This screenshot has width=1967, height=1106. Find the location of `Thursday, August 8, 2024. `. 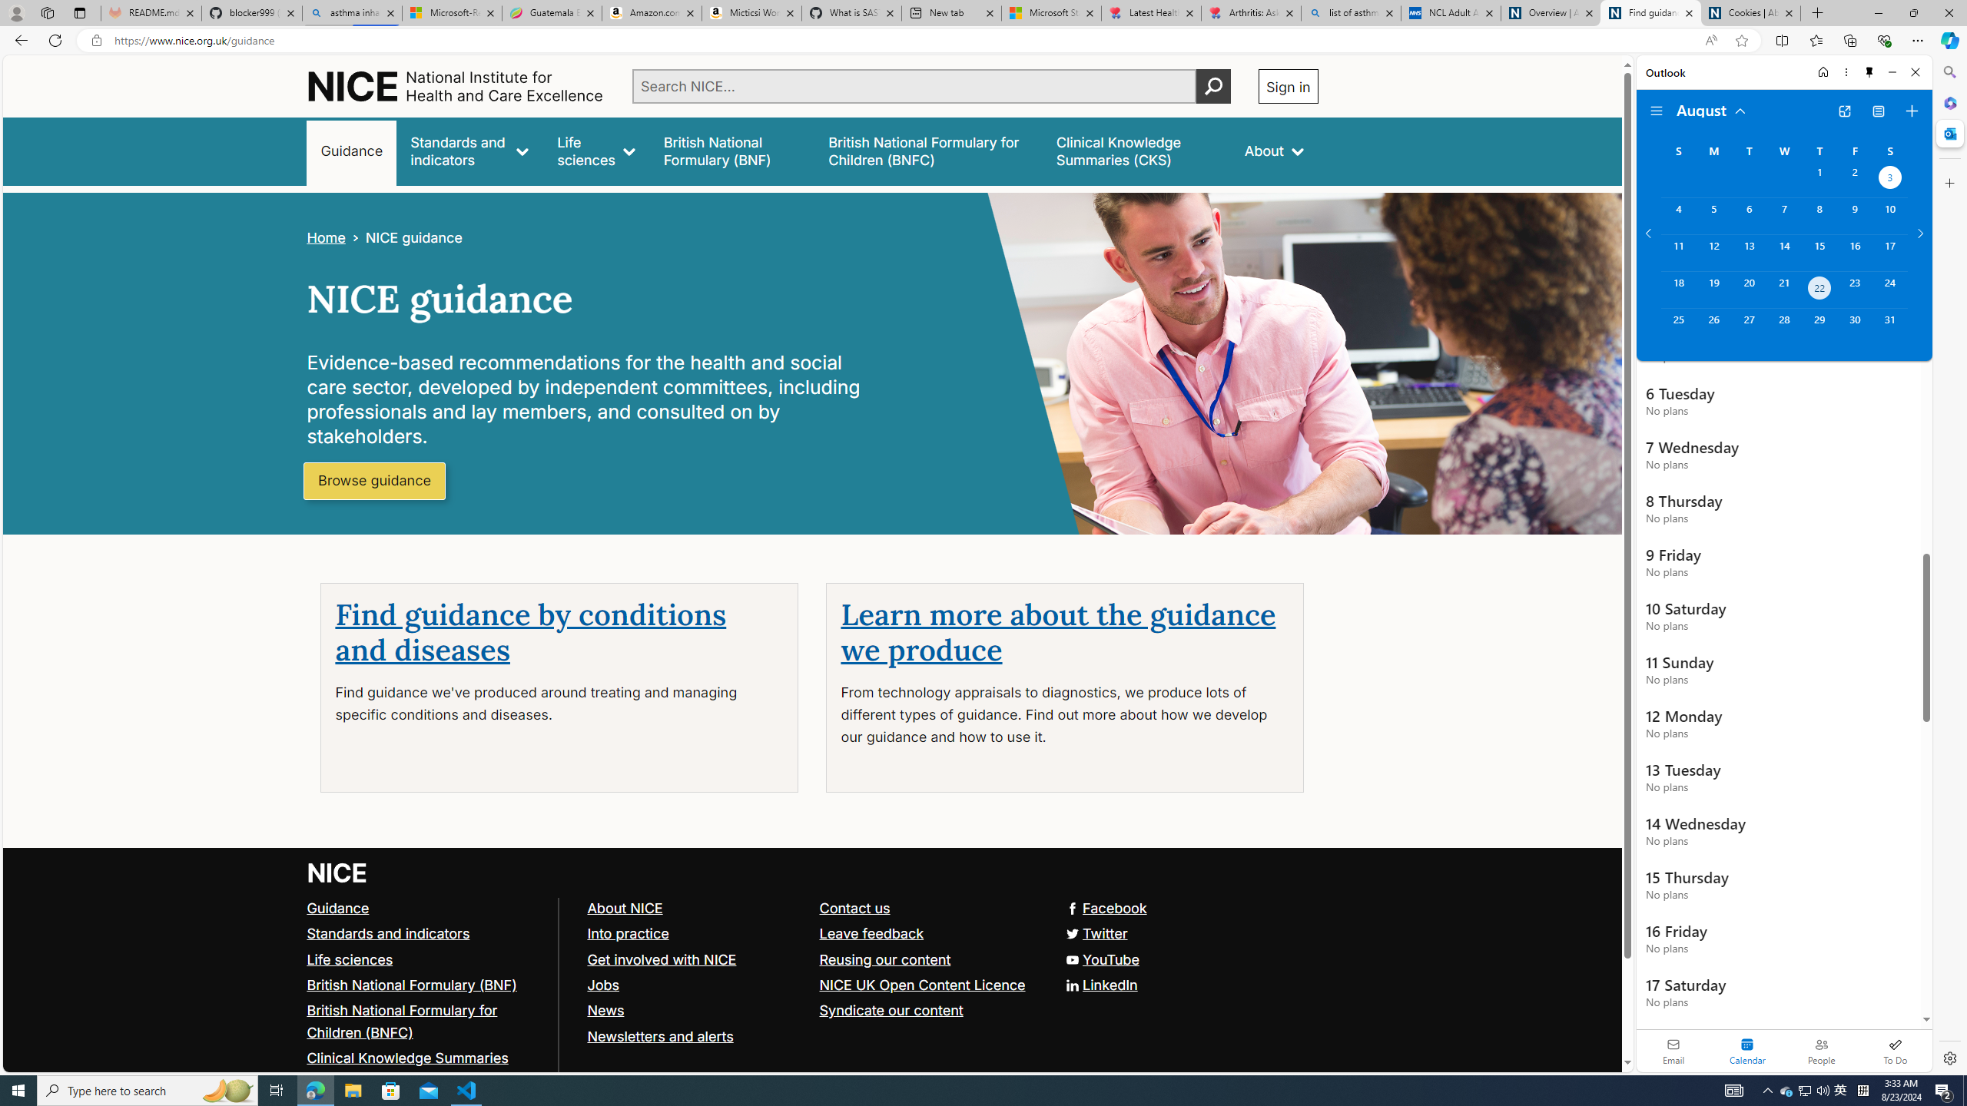

Thursday, August 8, 2024.  is located at coordinates (1819, 216).